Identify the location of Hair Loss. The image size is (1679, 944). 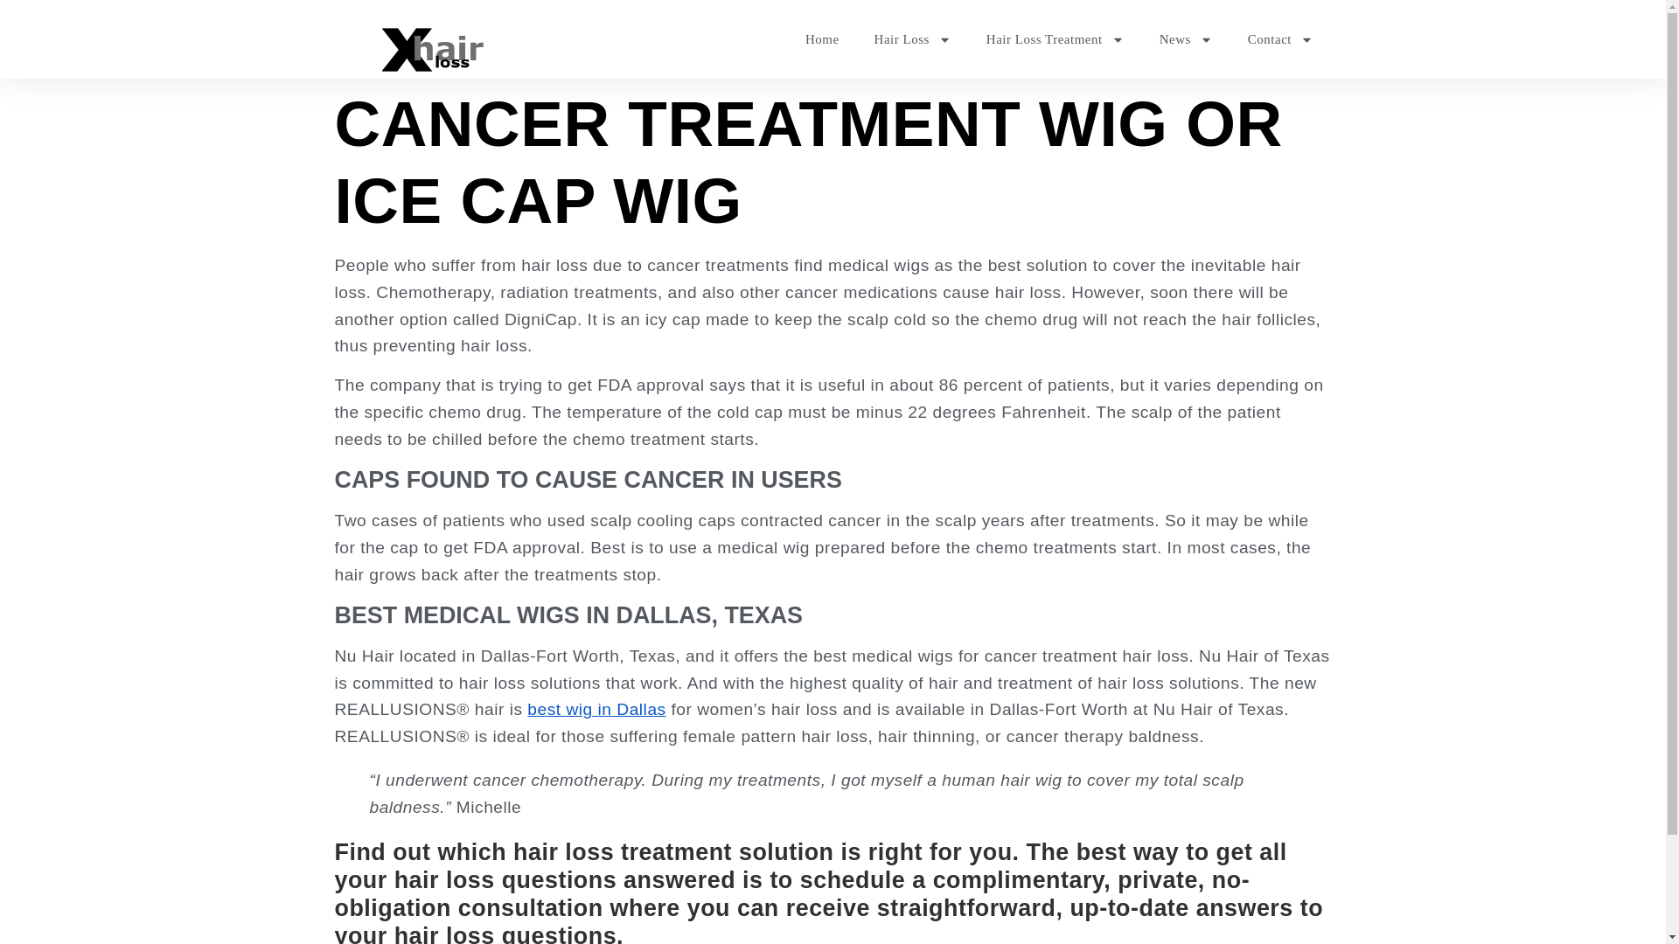
(912, 38).